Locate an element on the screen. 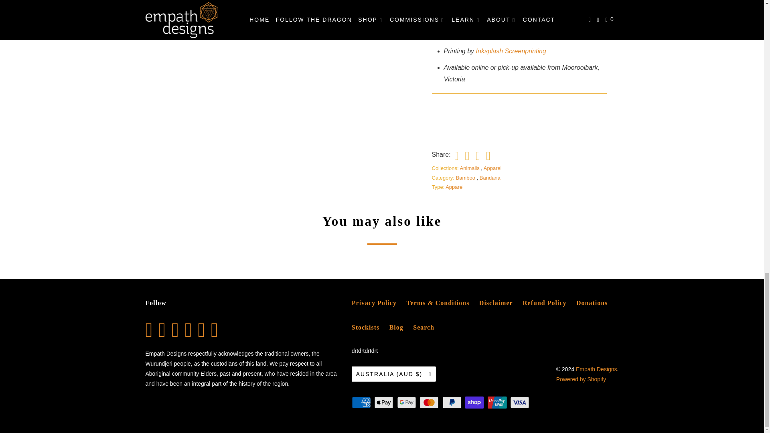 This screenshot has width=770, height=433. Union Pay is located at coordinates (498, 403).